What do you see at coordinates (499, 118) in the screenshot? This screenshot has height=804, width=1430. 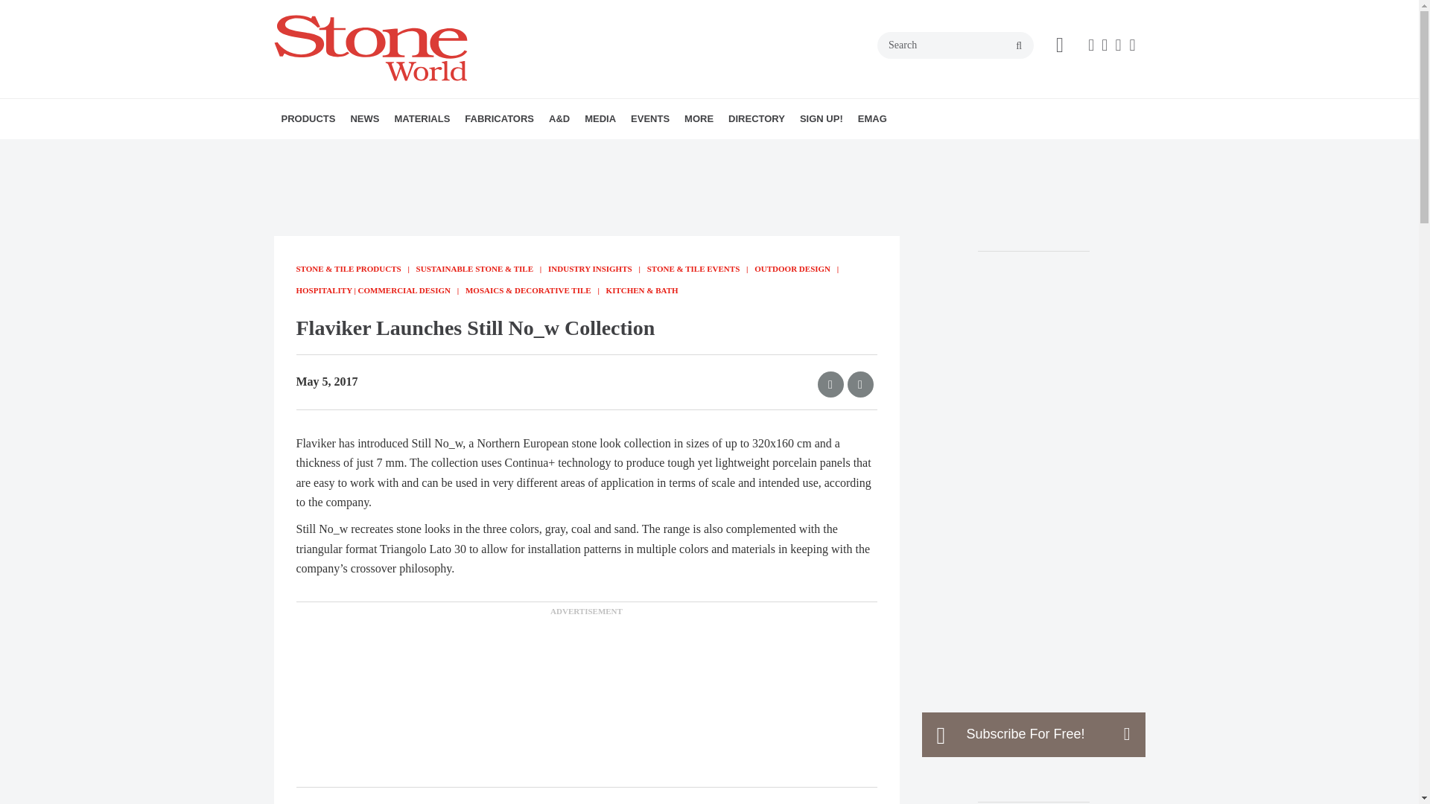 I see `FABRICATORS` at bounding box center [499, 118].